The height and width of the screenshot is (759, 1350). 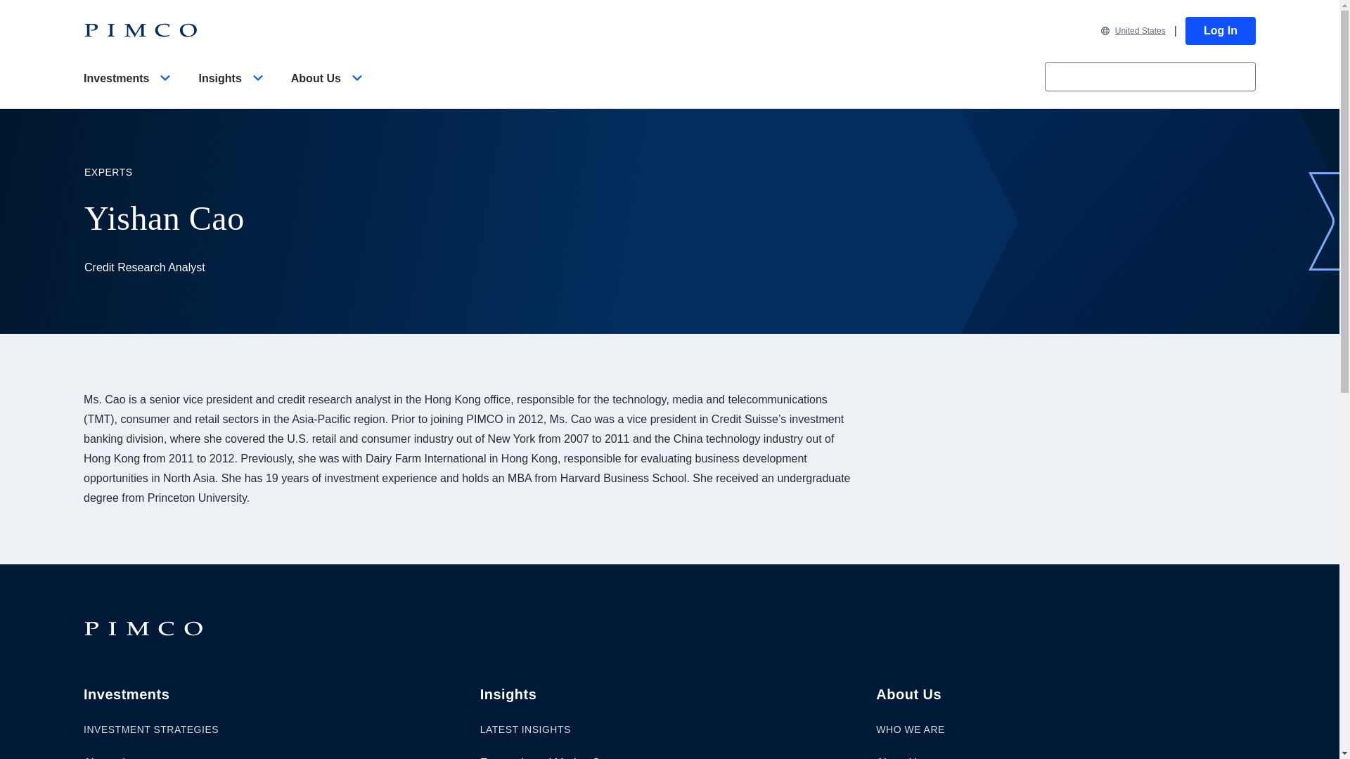 What do you see at coordinates (1220, 30) in the screenshot?
I see `Log In` at bounding box center [1220, 30].